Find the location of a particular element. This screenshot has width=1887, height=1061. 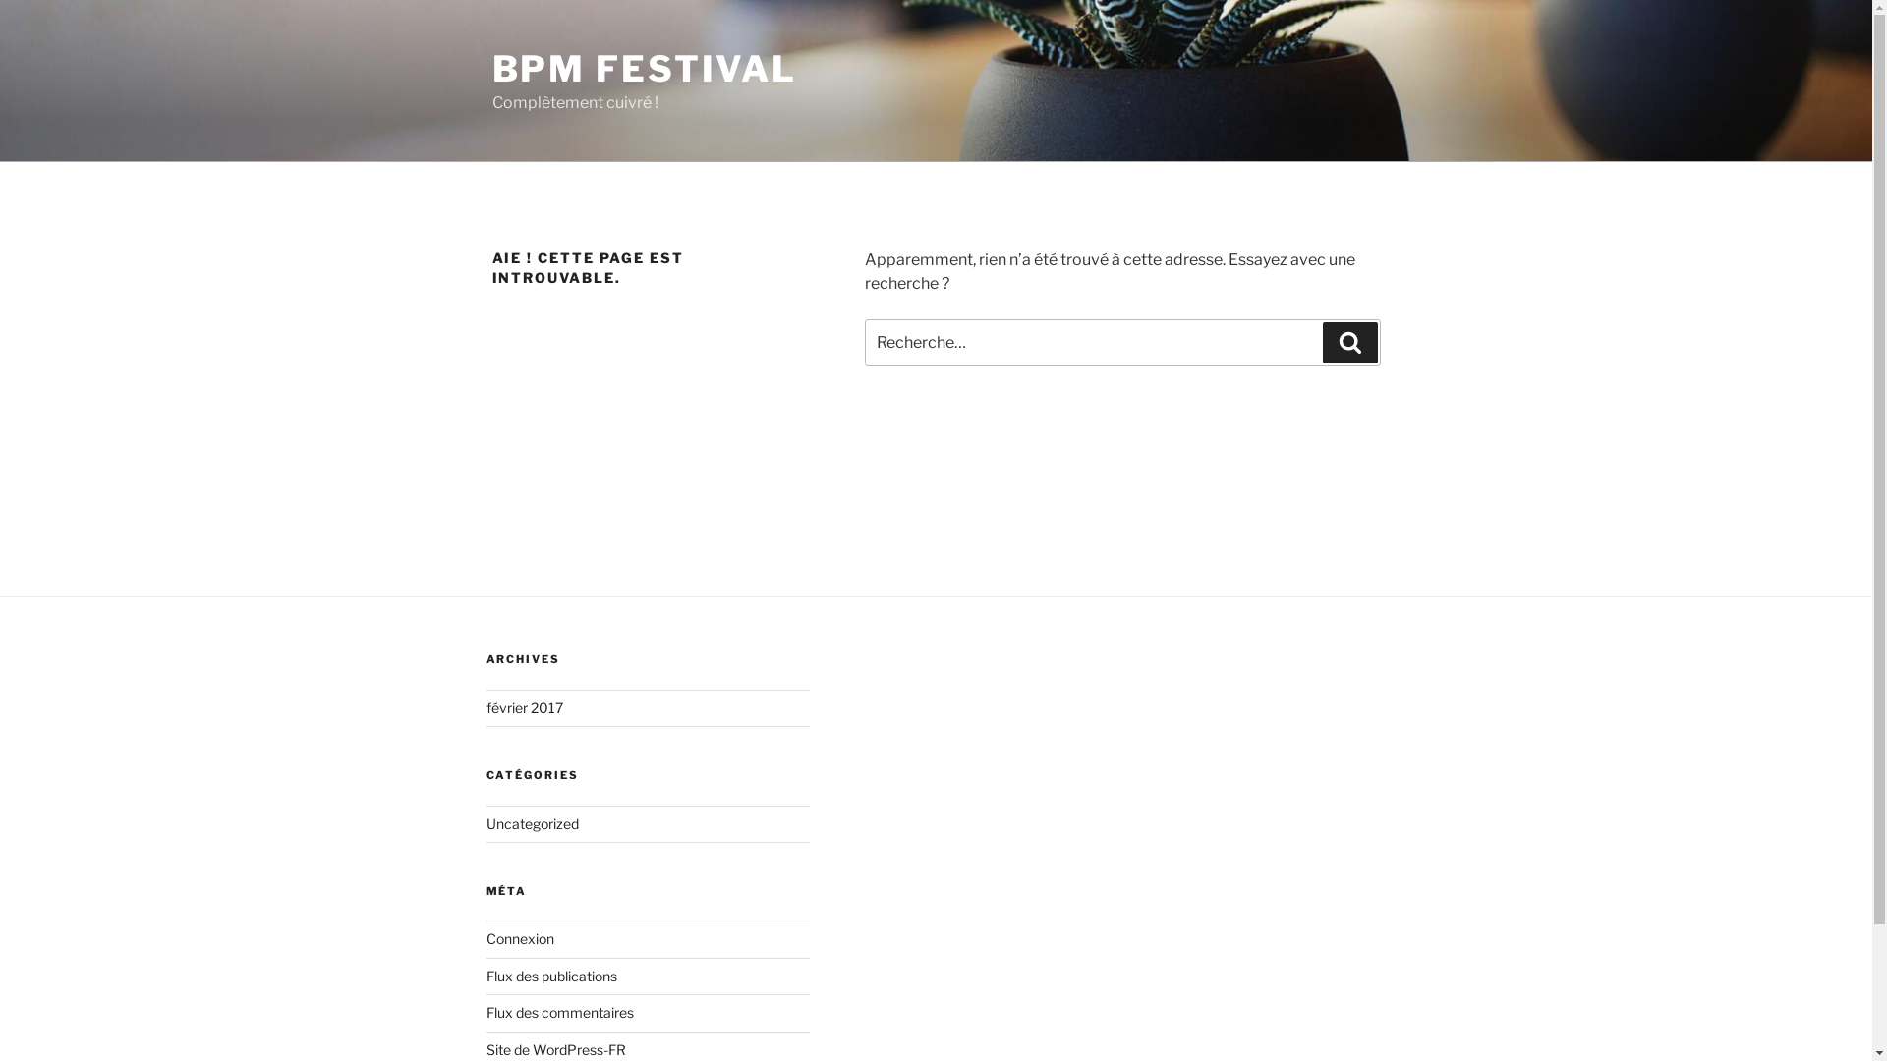

Flux des commentaires is located at coordinates (558, 1012).